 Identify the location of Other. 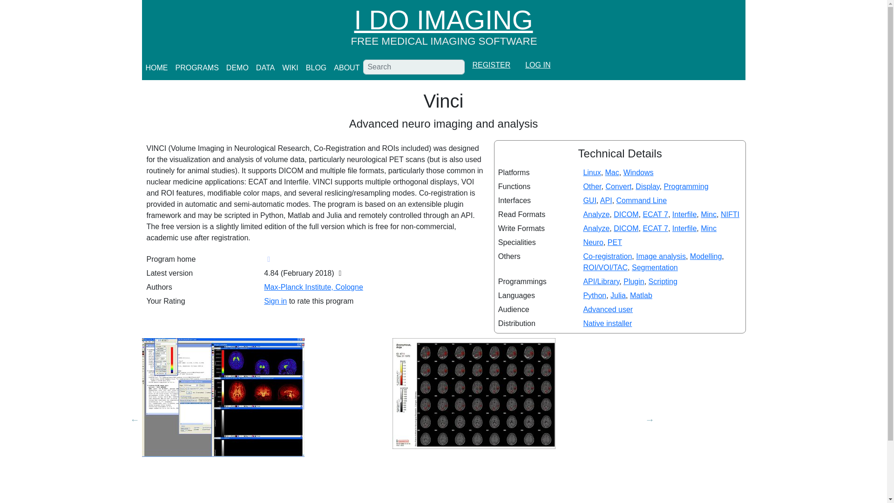
(591, 186).